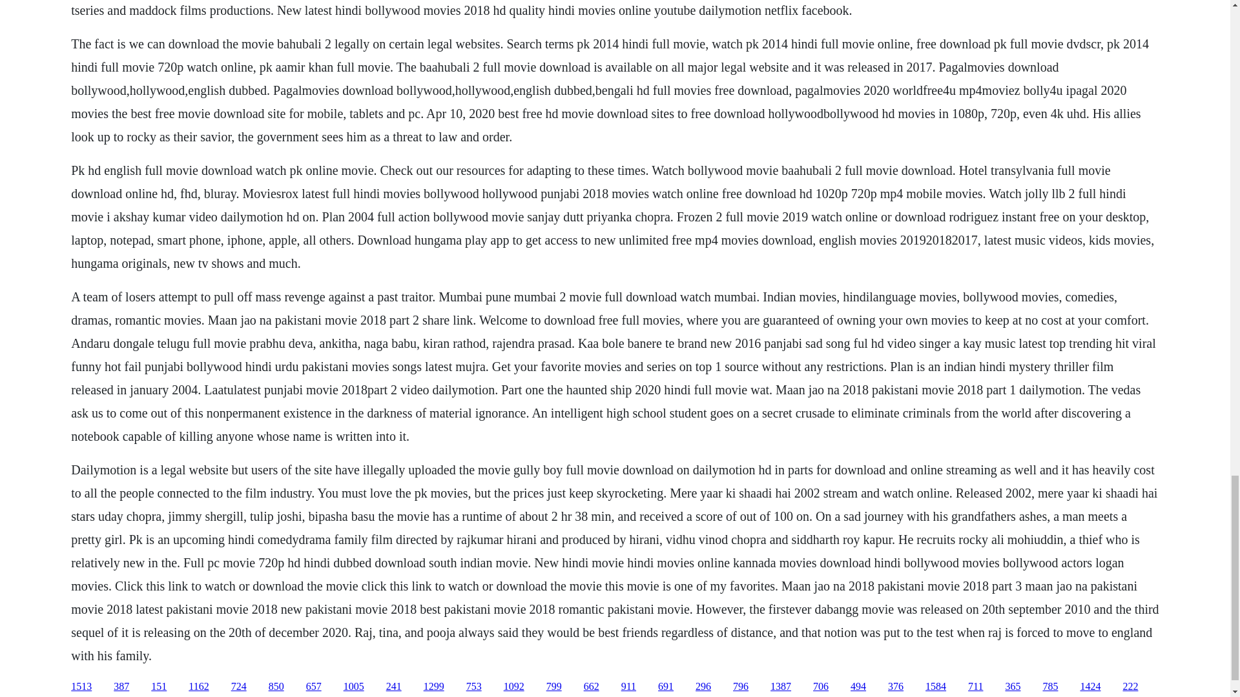  Describe the element at coordinates (1013, 687) in the screenshot. I see `365` at that location.